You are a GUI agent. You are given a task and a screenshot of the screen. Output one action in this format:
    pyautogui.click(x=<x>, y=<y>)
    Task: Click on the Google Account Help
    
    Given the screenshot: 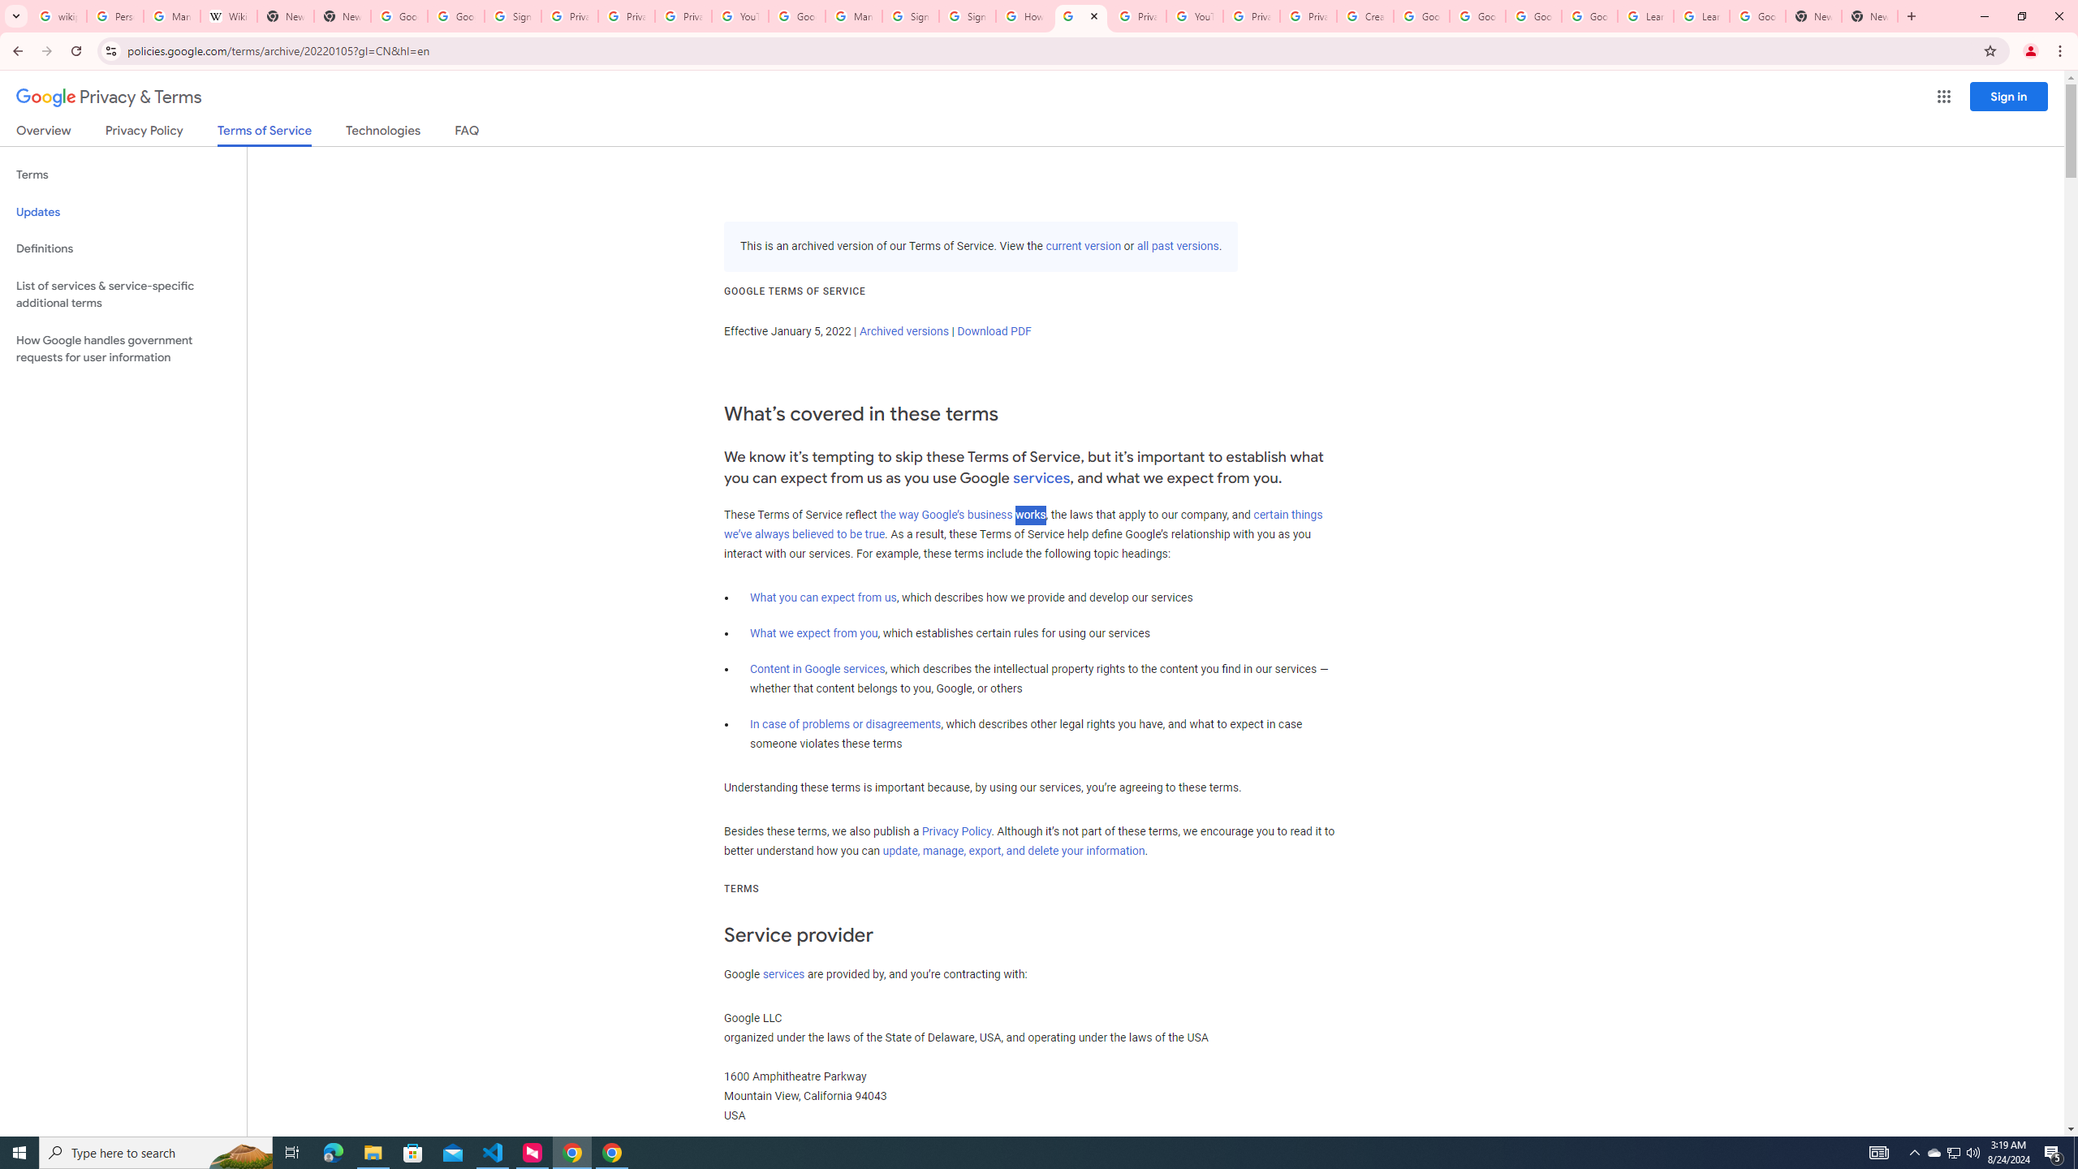 What is the action you would take?
    pyautogui.click(x=1421, y=16)
    